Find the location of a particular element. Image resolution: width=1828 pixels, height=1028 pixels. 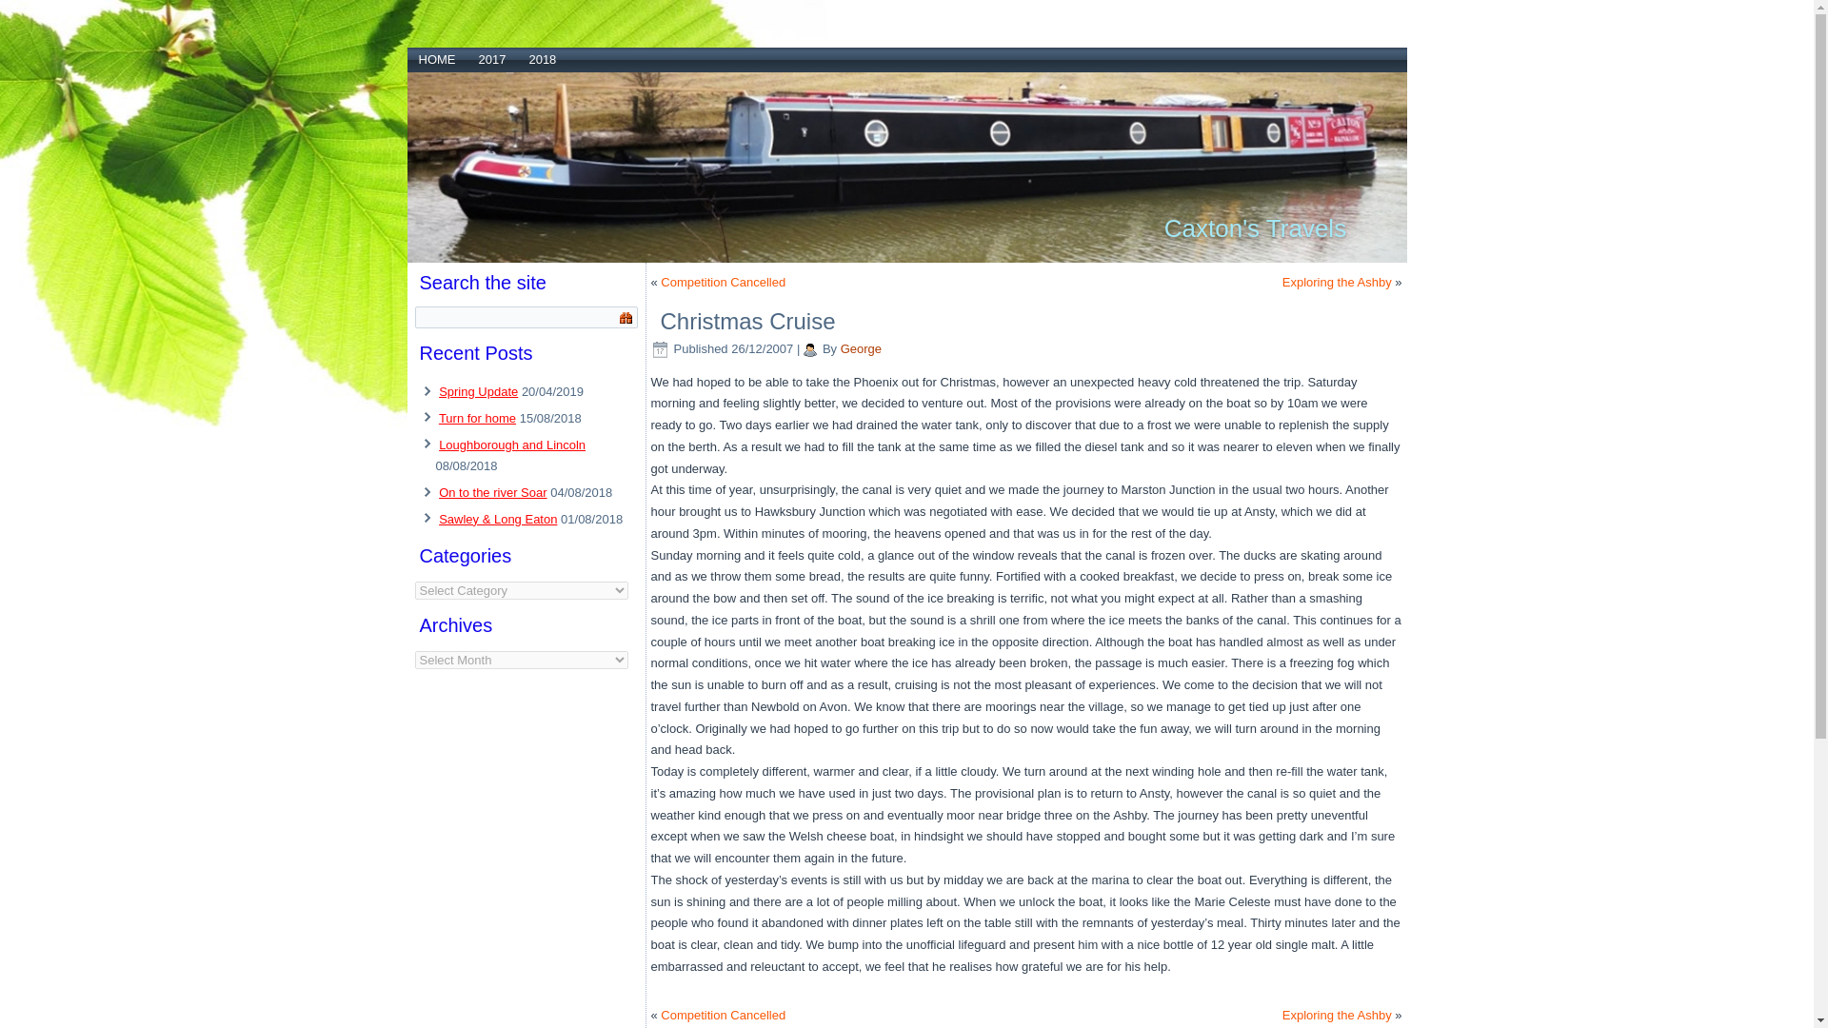

2017 is located at coordinates (491, 59).